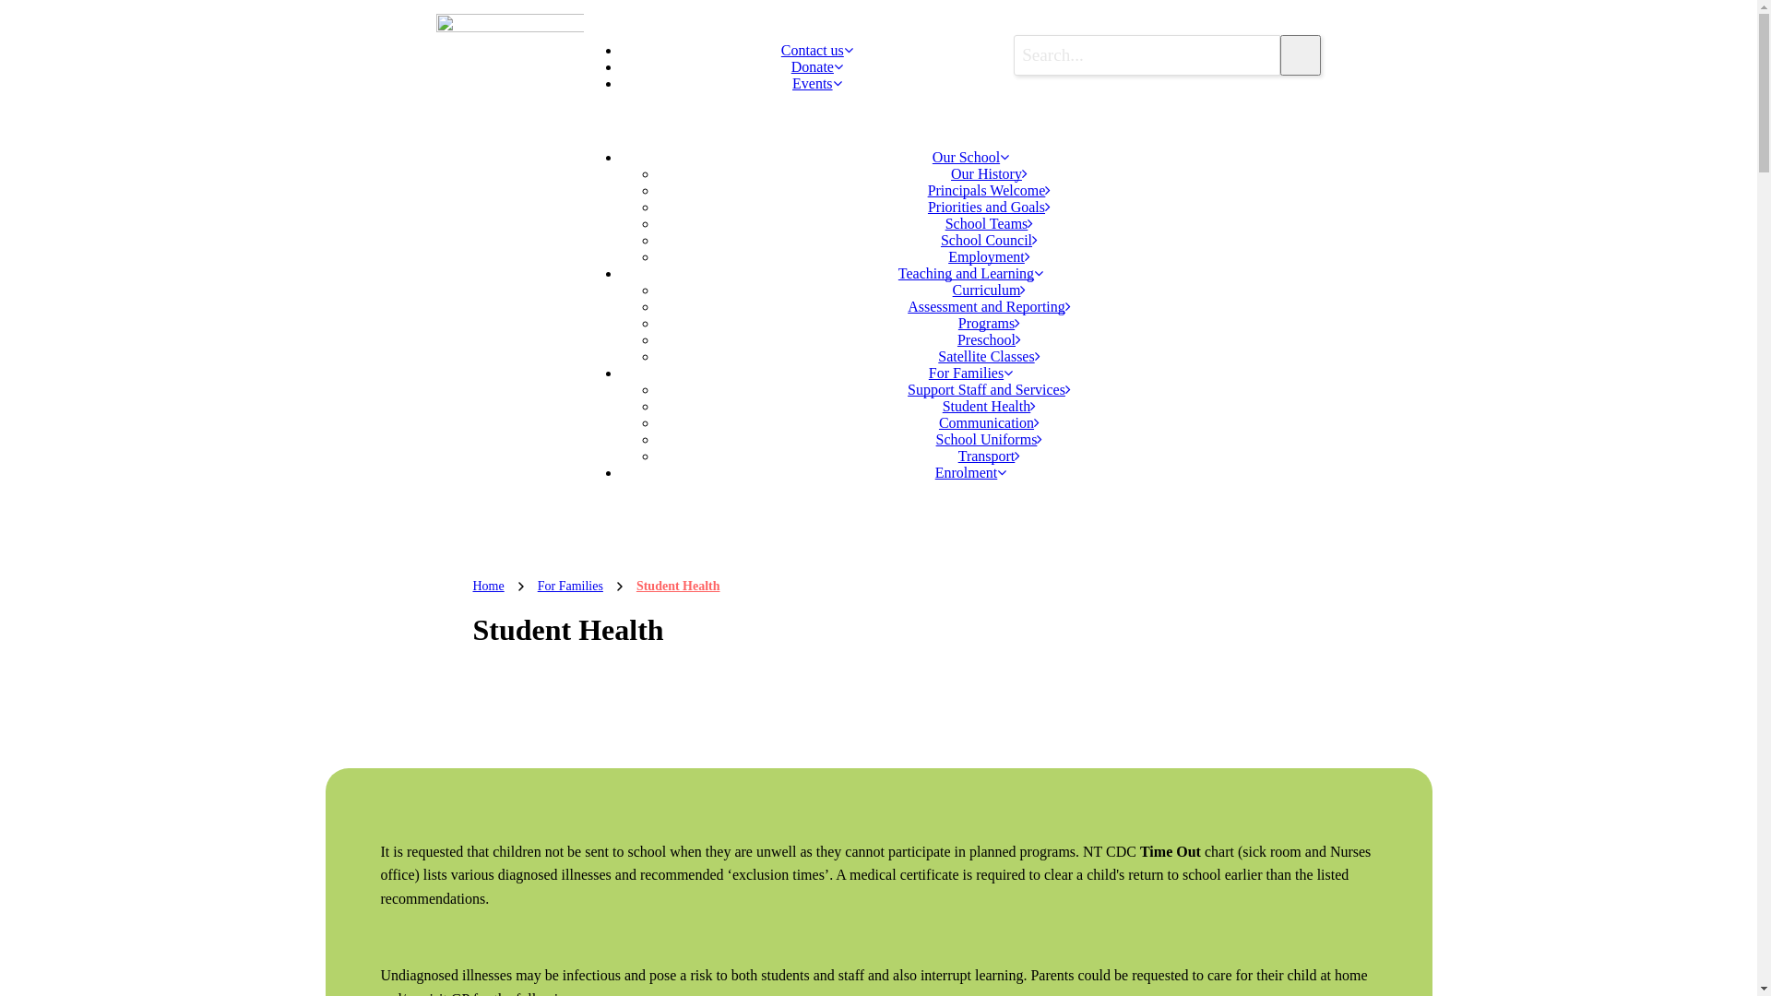  What do you see at coordinates (970, 373) in the screenshot?
I see `For Families` at bounding box center [970, 373].